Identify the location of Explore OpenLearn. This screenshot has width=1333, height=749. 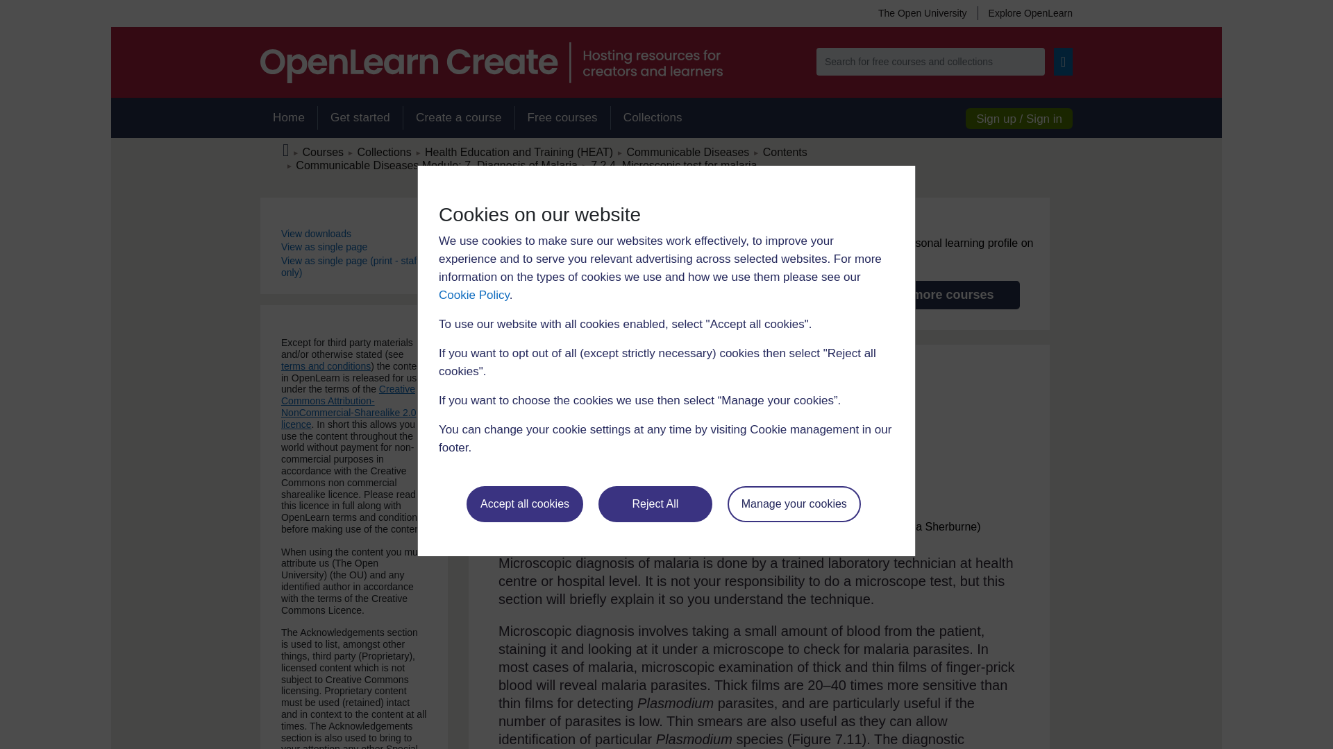
(1025, 12).